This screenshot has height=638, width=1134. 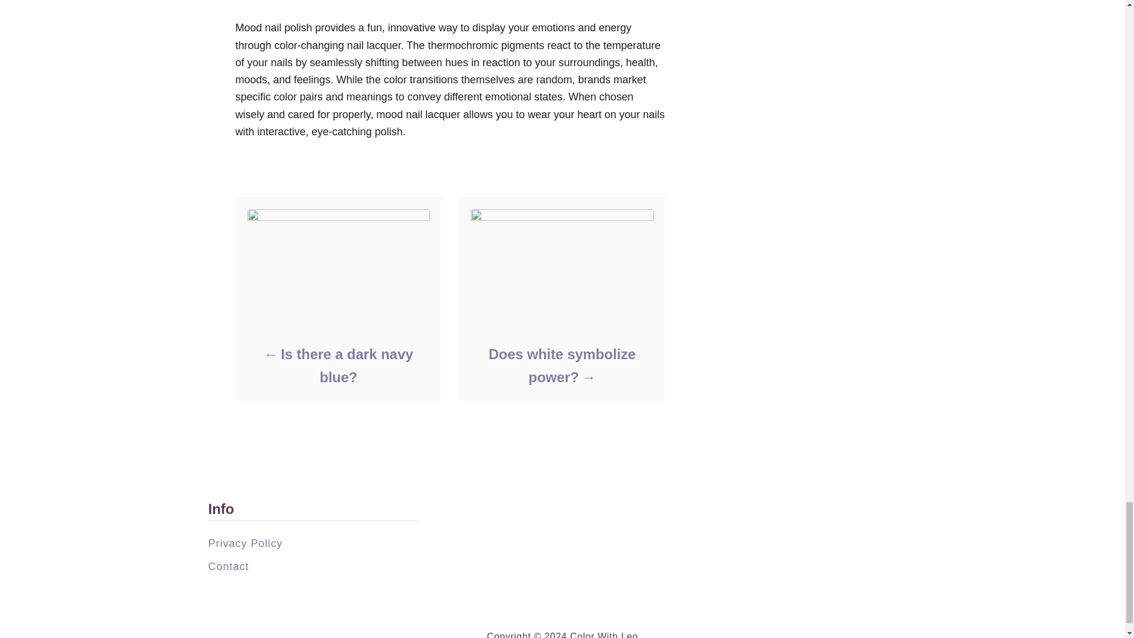 What do you see at coordinates (245, 543) in the screenshot?
I see `Privacy Policy` at bounding box center [245, 543].